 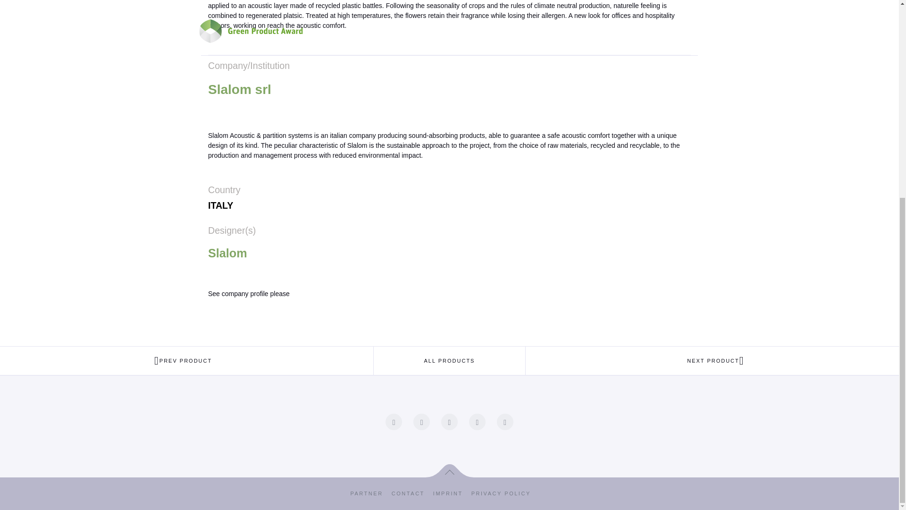 What do you see at coordinates (370, 493) in the screenshot?
I see `PARTNER   ` at bounding box center [370, 493].